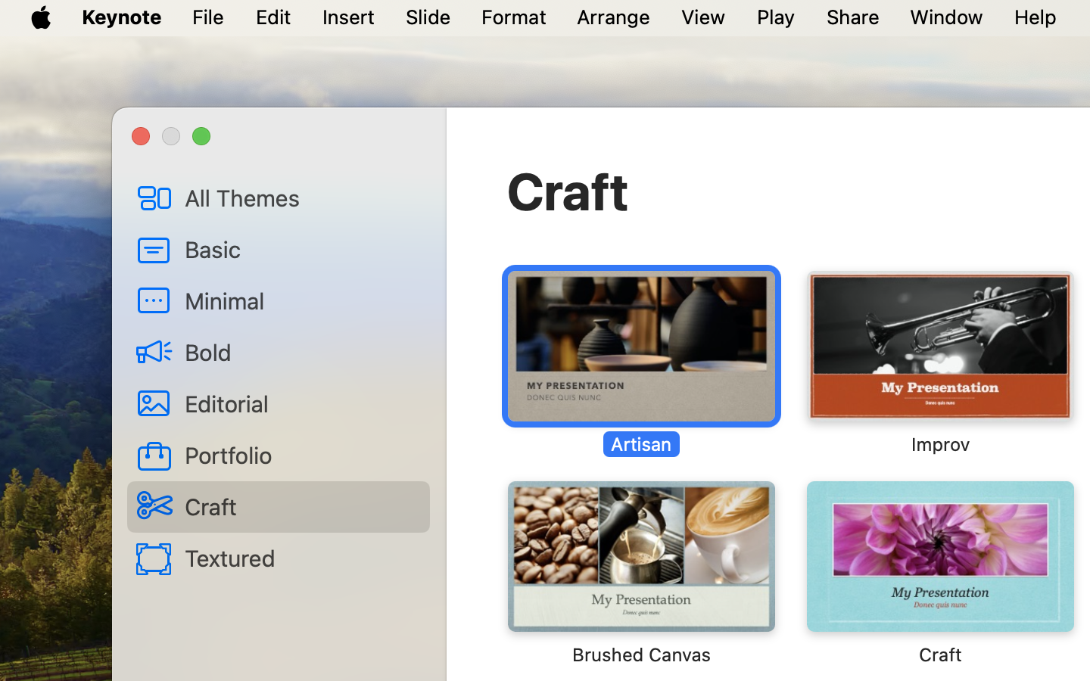 Image resolution: width=1090 pixels, height=681 pixels. Describe the element at coordinates (939, 363) in the screenshot. I see `‎⁨Improv⁩` at that location.